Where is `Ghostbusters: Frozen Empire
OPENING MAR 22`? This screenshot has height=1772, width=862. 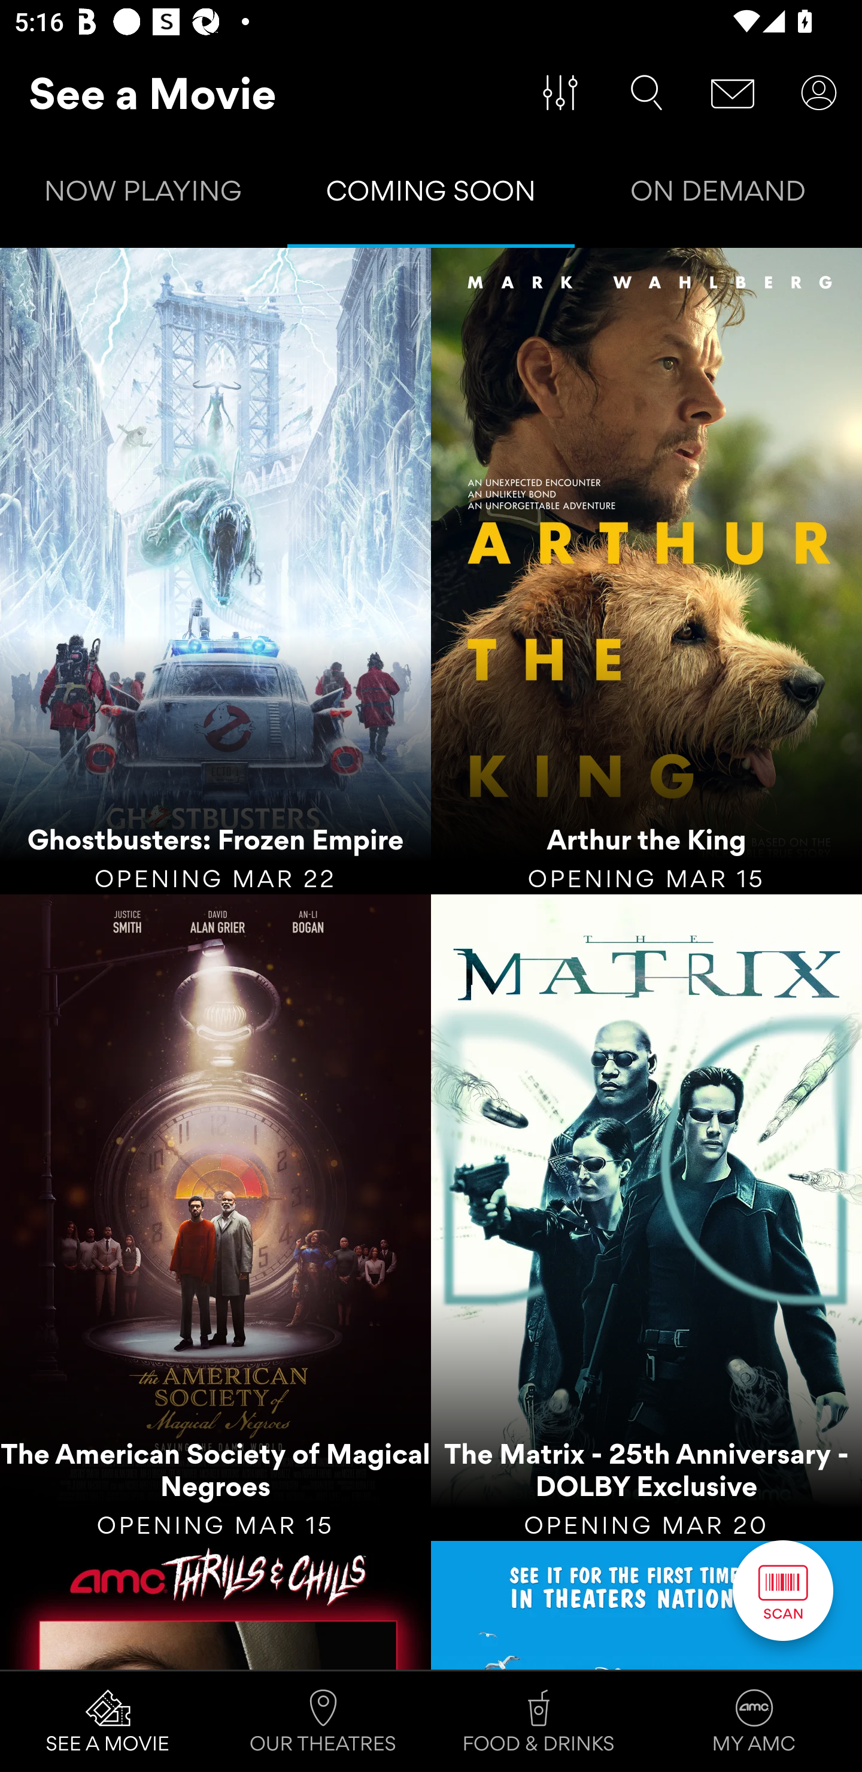 Ghostbusters: Frozen Empire
OPENING MAR 22 is located at coordinates (215, 571).